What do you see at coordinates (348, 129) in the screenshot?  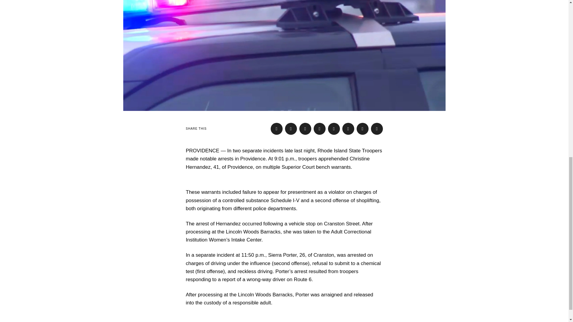 I see `Whatsapp` at bounding box center [348, 129].